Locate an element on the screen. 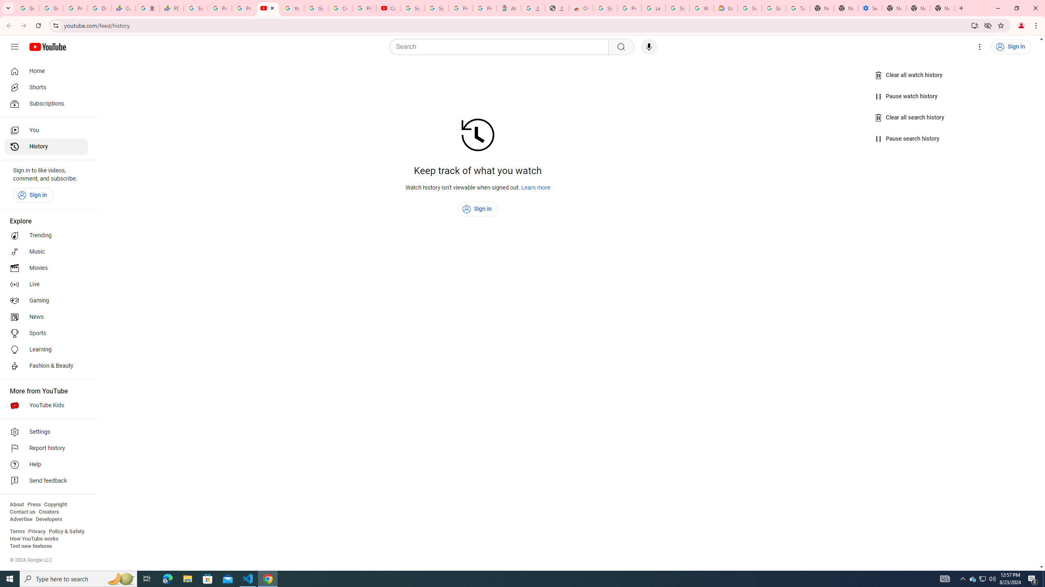  How YouTube works is located at coordinates (34, 539).